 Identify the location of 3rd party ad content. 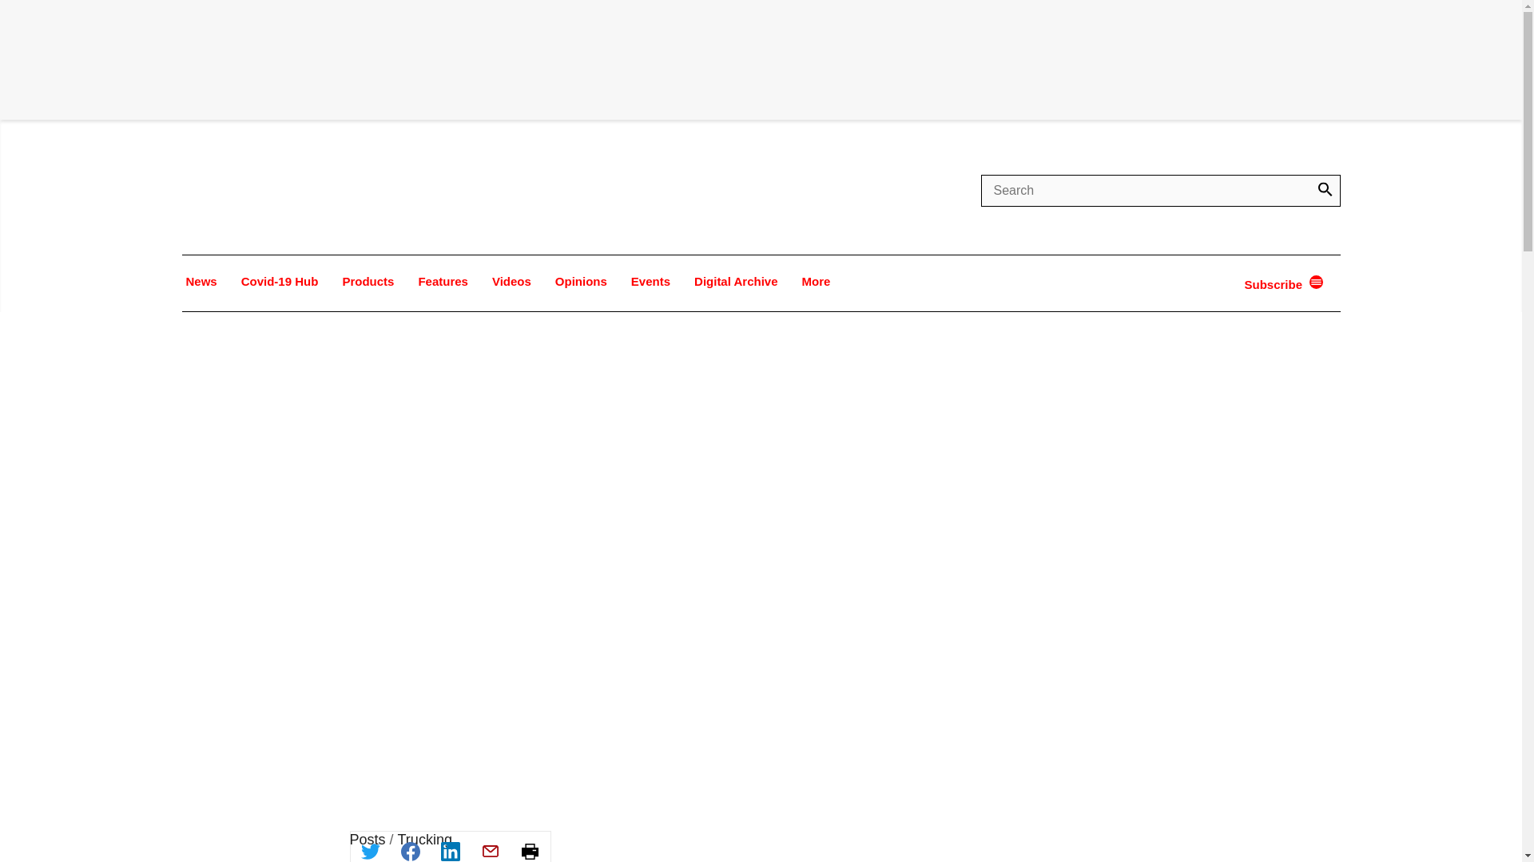
(760, 59).